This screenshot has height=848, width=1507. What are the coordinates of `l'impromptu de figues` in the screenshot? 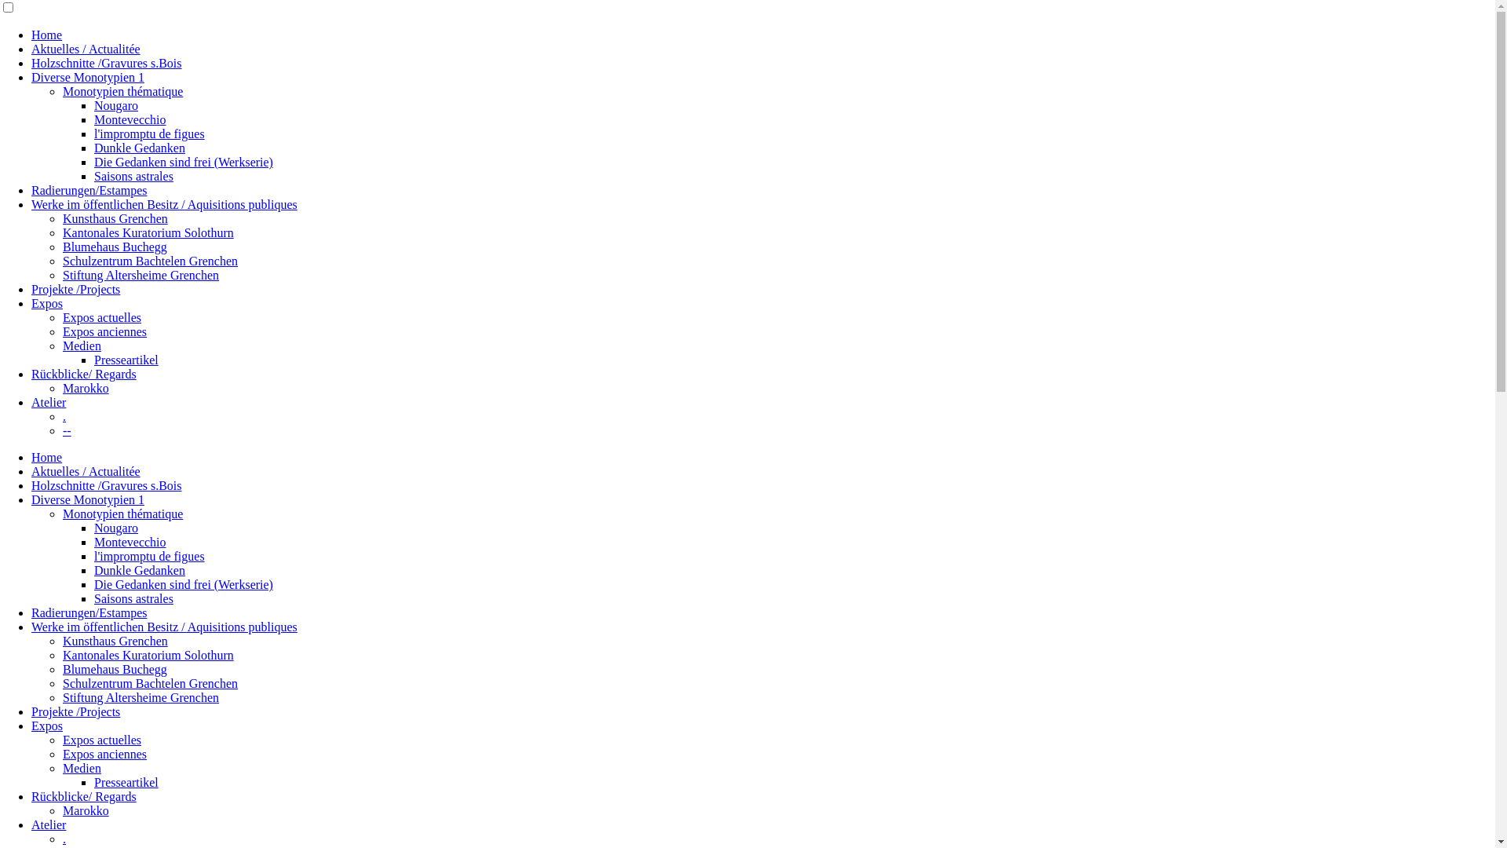 It's located at (149, 556).